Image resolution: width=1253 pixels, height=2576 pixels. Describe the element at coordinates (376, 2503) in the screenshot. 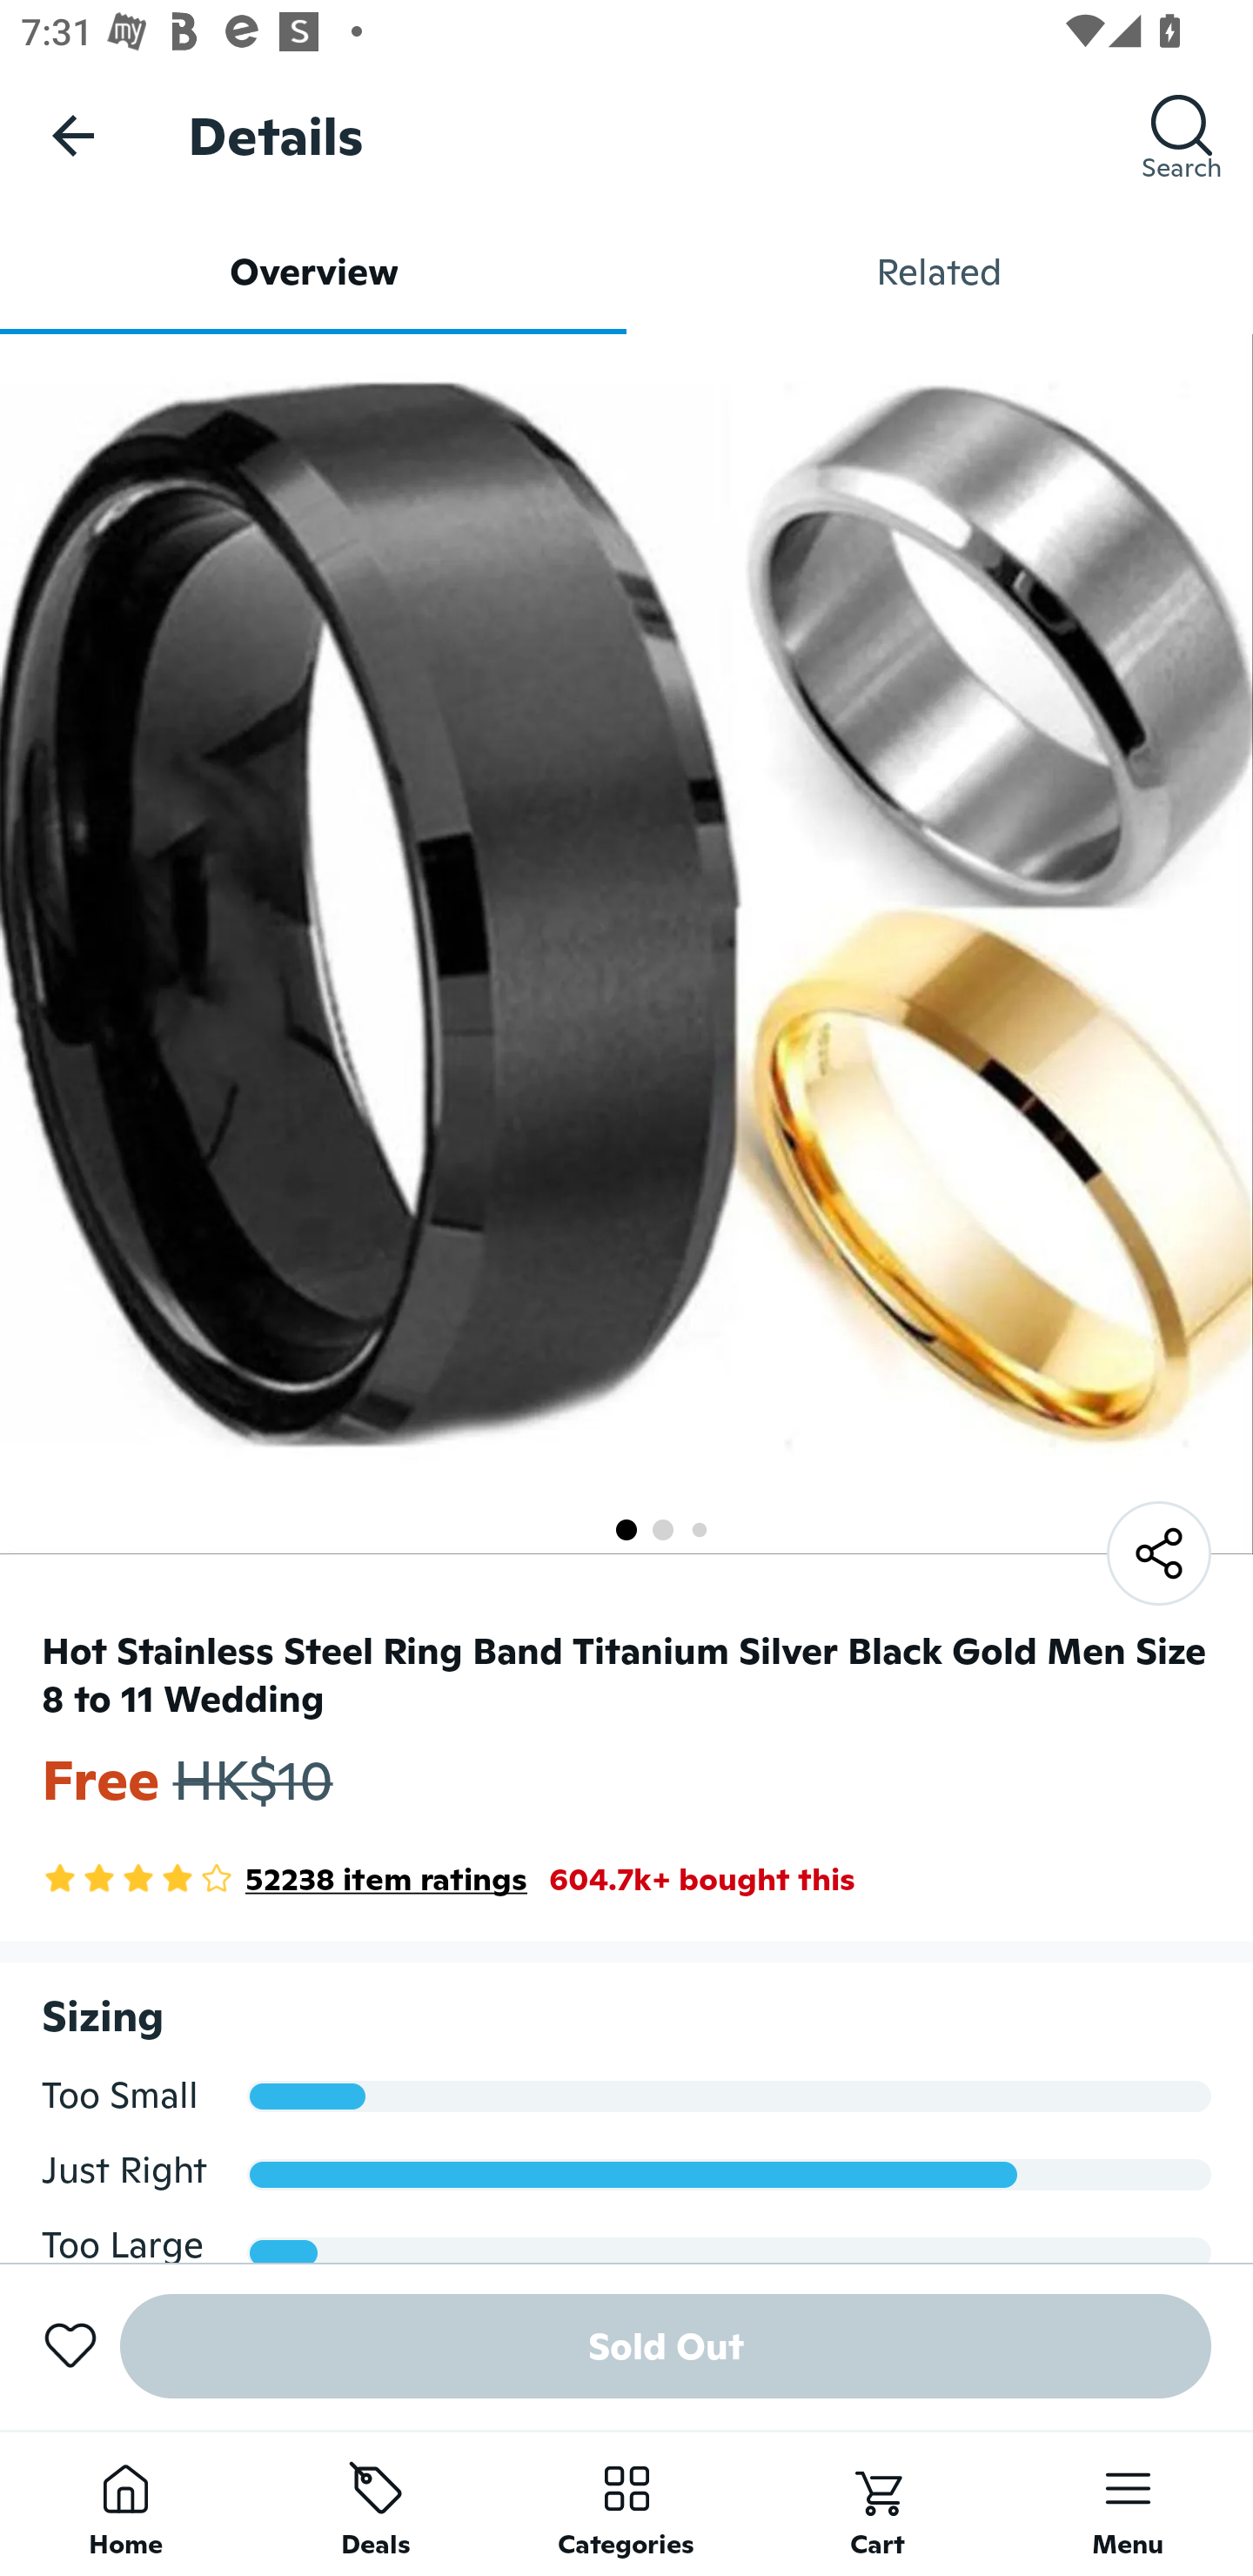

I see `Deals` at that location.